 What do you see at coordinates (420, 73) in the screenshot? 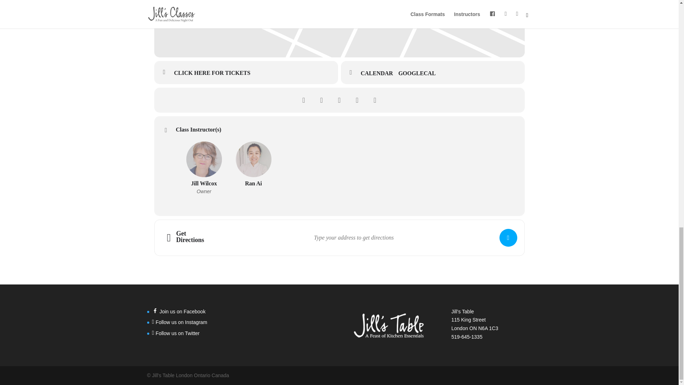
I see `Add to google calendar` at bounding box center [420, 73].